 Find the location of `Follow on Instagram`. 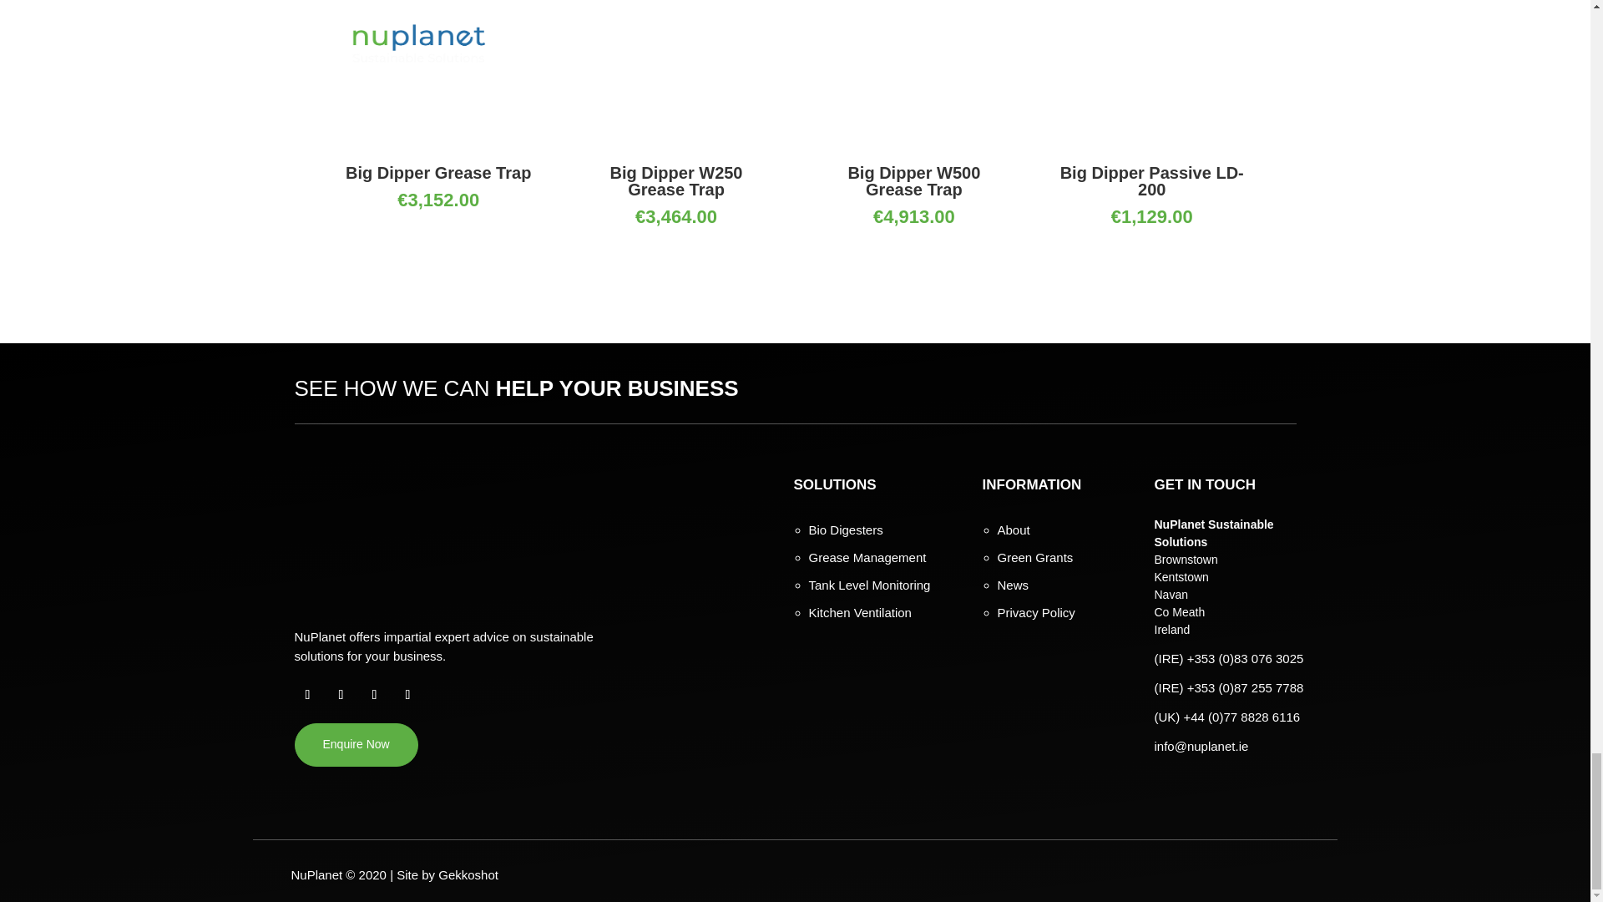

Follow on Instagram is located at coordinates (374, 695).